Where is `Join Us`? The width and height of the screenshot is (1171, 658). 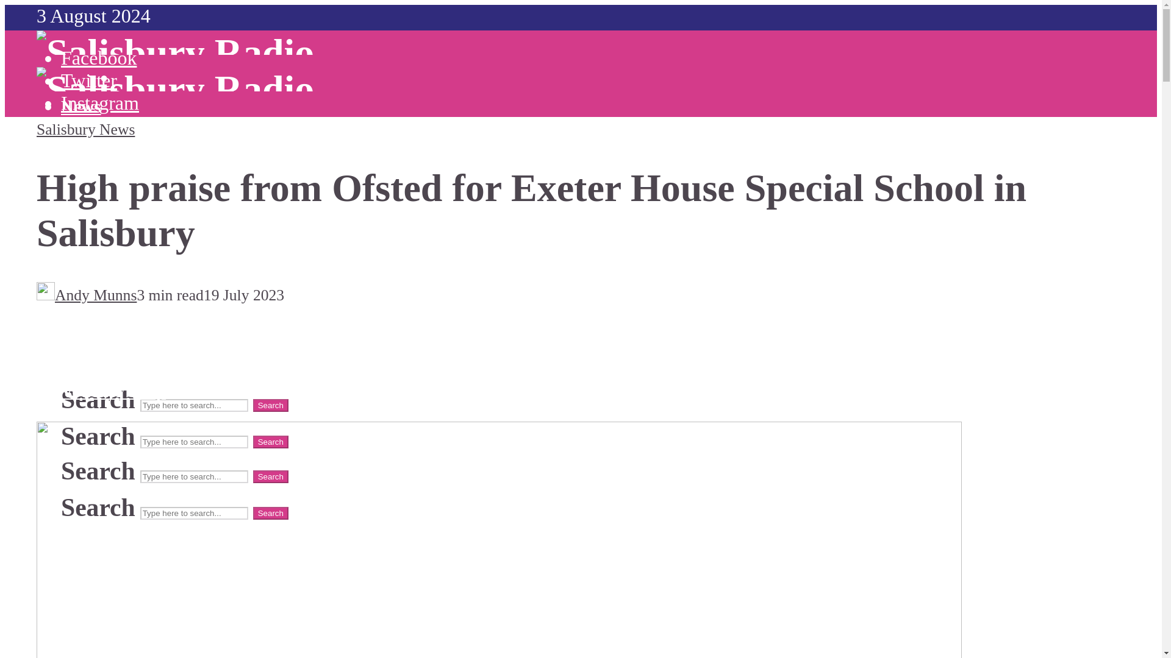
Join Us is located at coordinates (113, 241).